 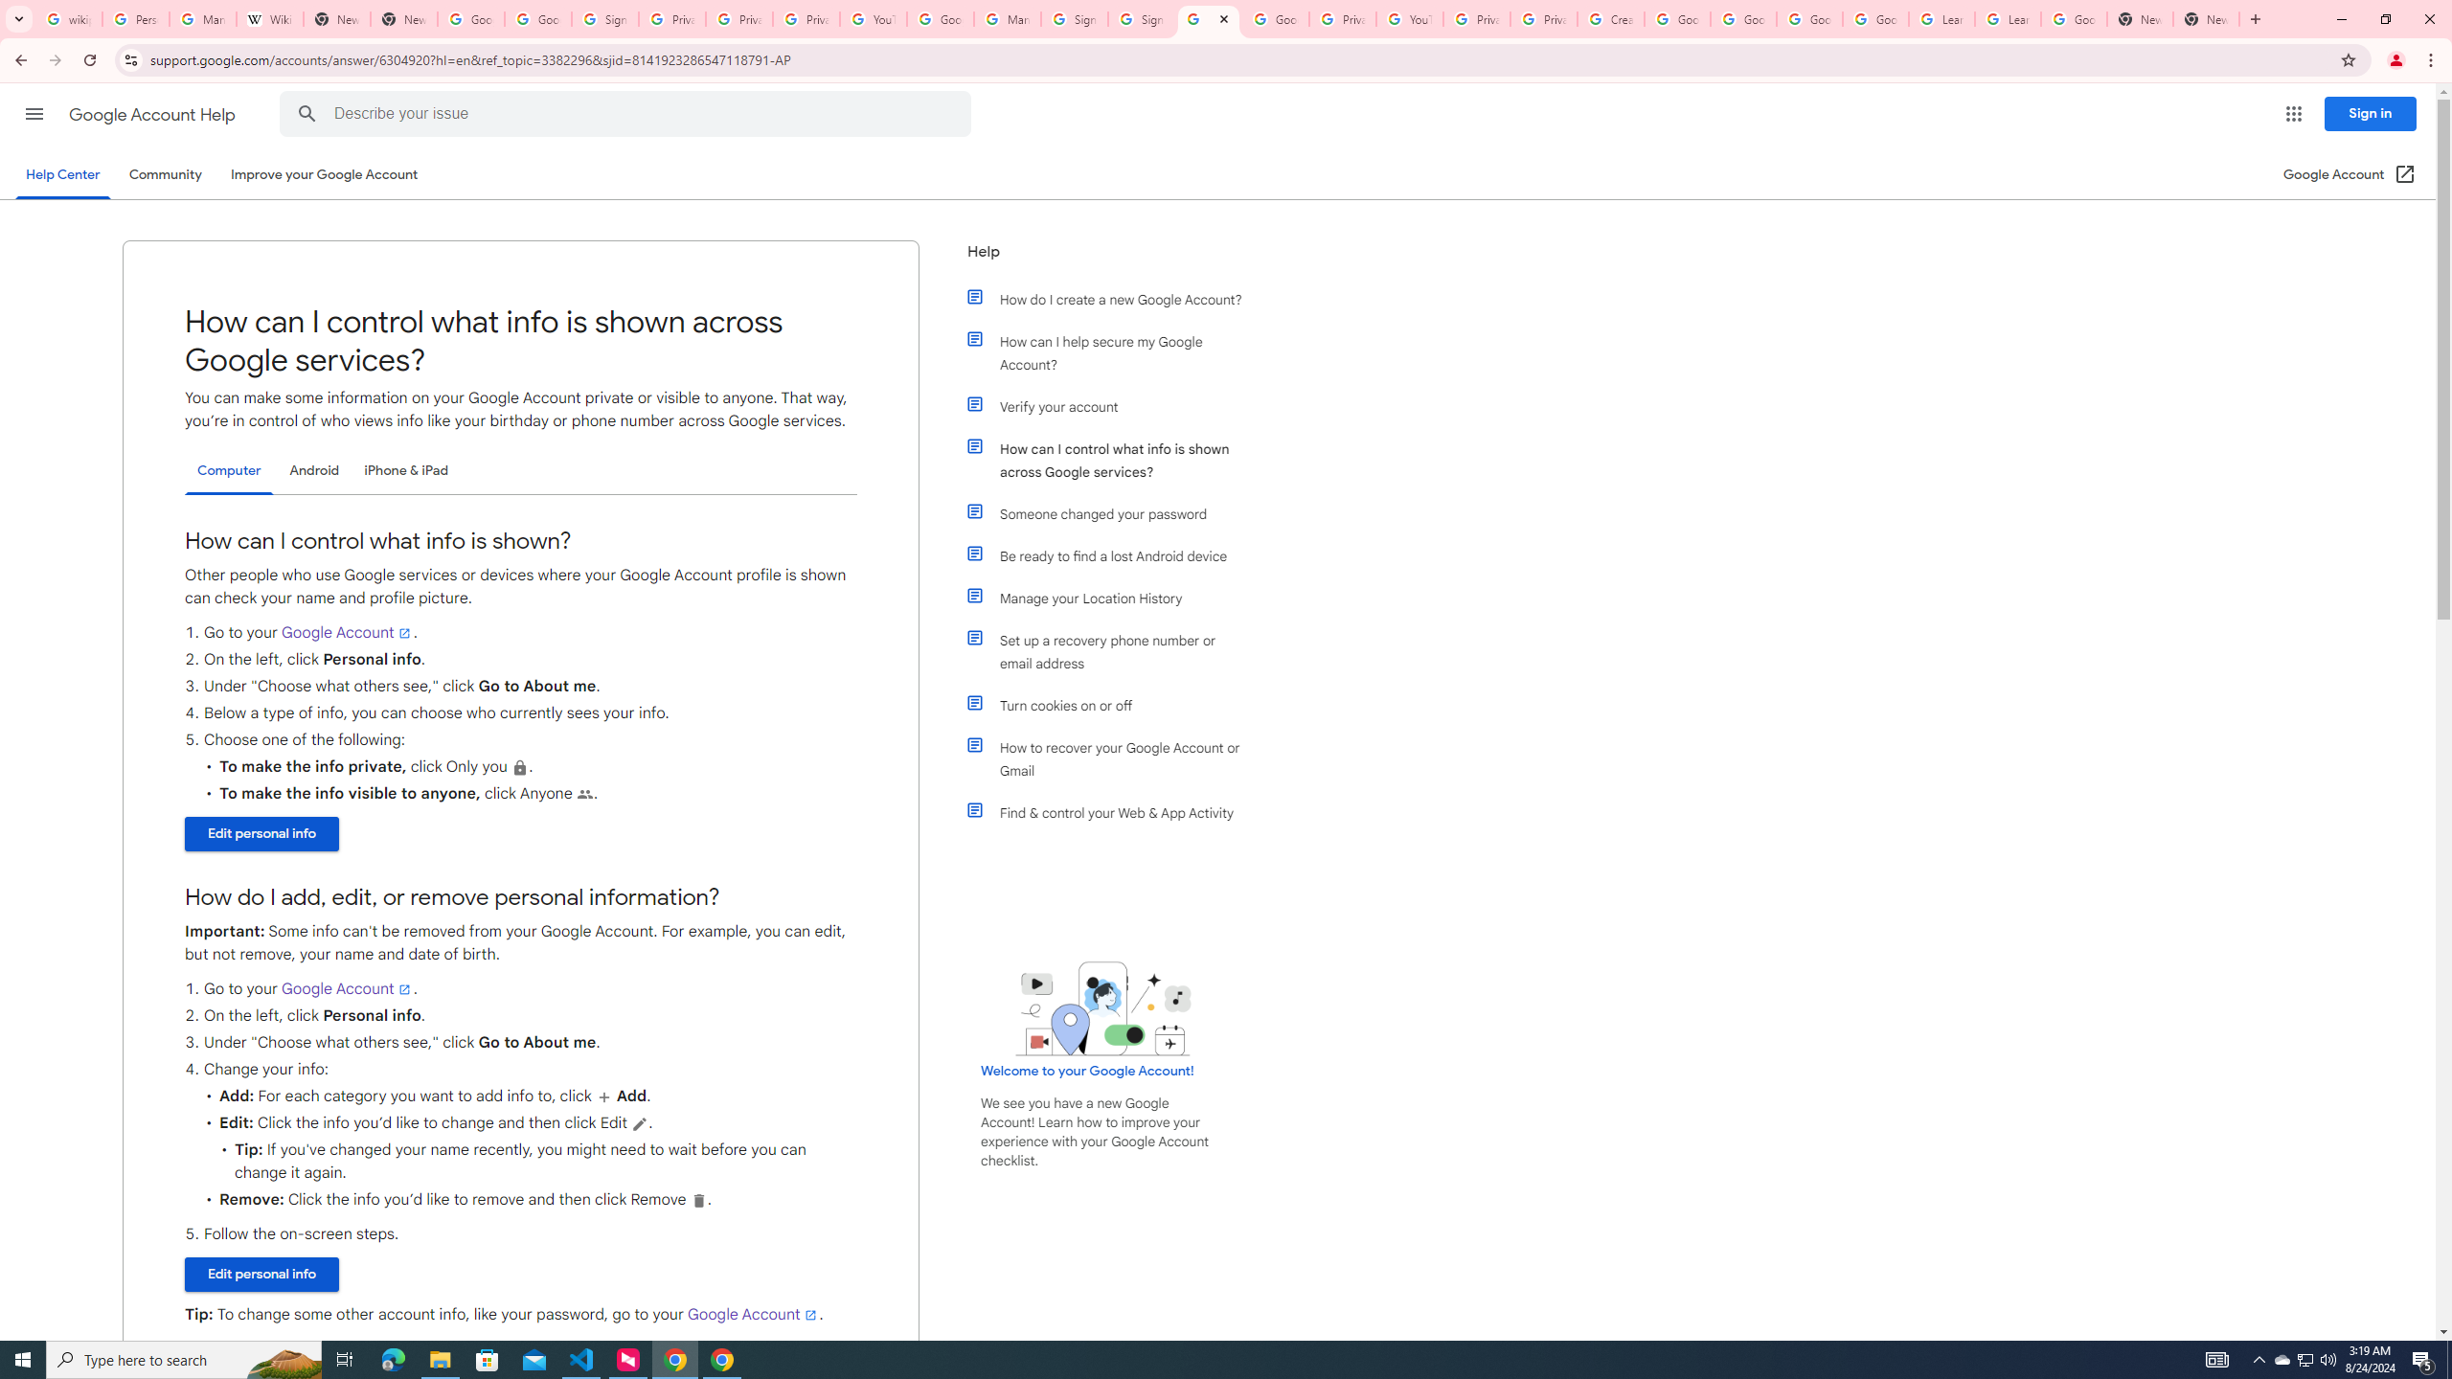 What do you see at coordinates (1410, 19) in the screenshot?
I see `YouTube` at bounding box center [1410, 19].